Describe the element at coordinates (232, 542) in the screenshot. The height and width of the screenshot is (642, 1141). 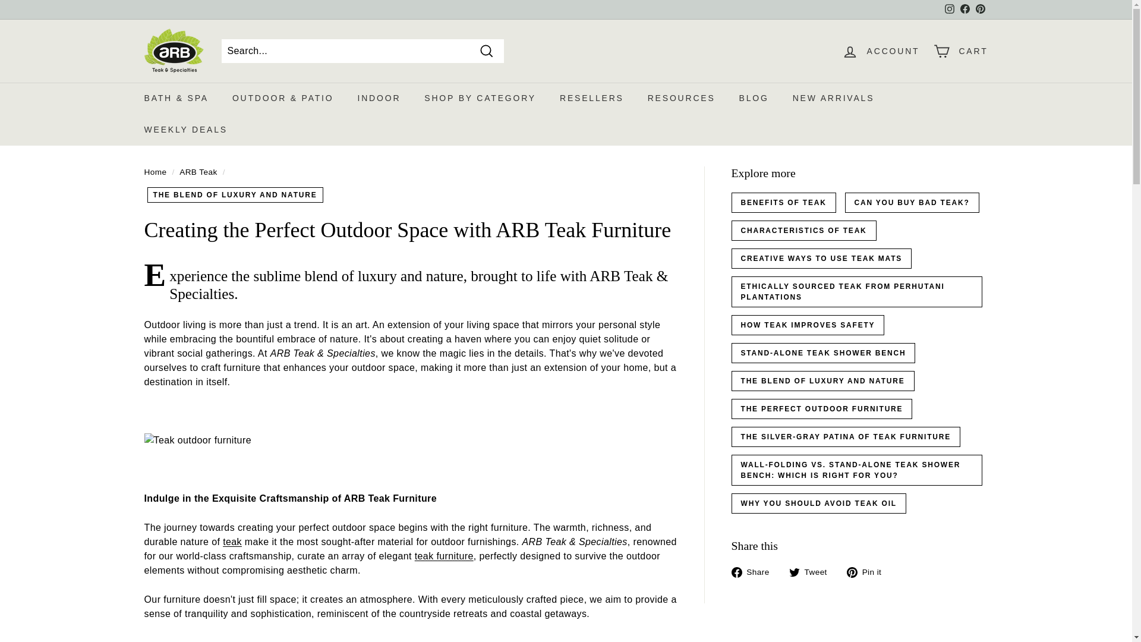
I see `Teak wood` at that location.